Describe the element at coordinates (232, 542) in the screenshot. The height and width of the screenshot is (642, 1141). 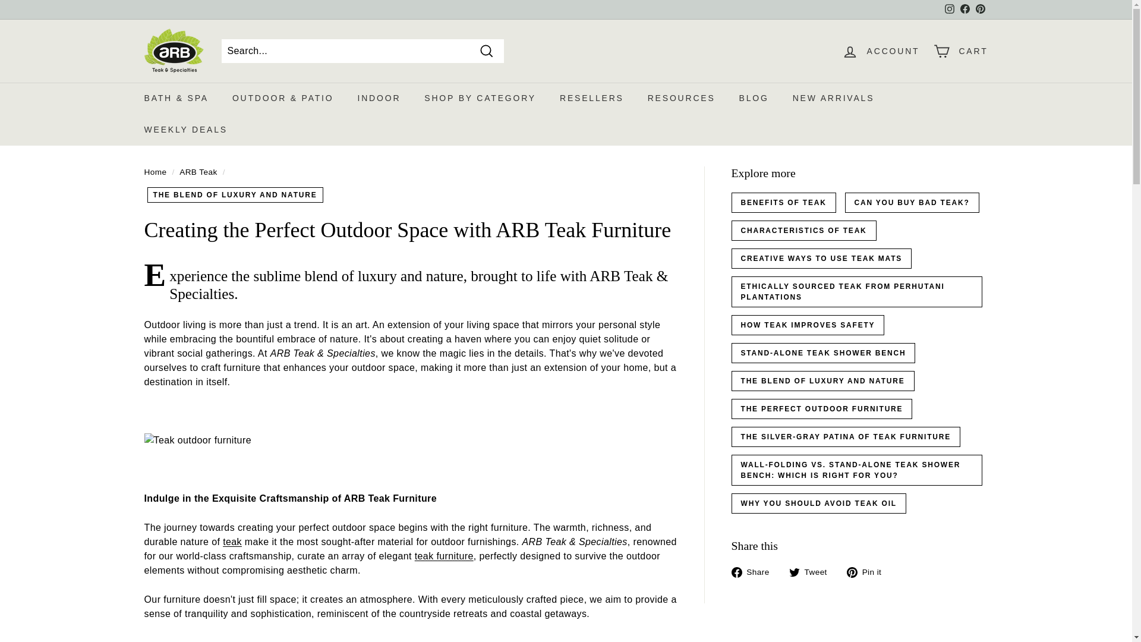
I see `Teak wood` at that location.